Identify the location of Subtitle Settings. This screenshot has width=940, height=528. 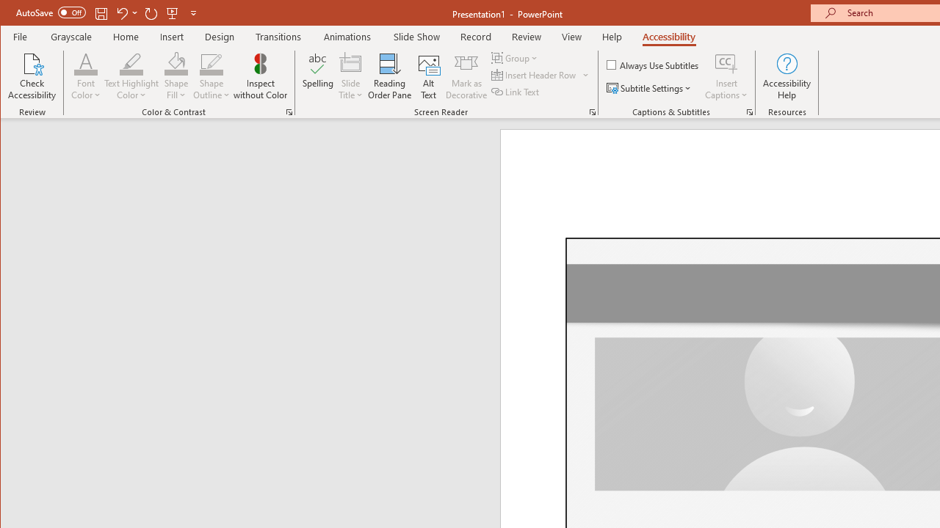
(651, 88).